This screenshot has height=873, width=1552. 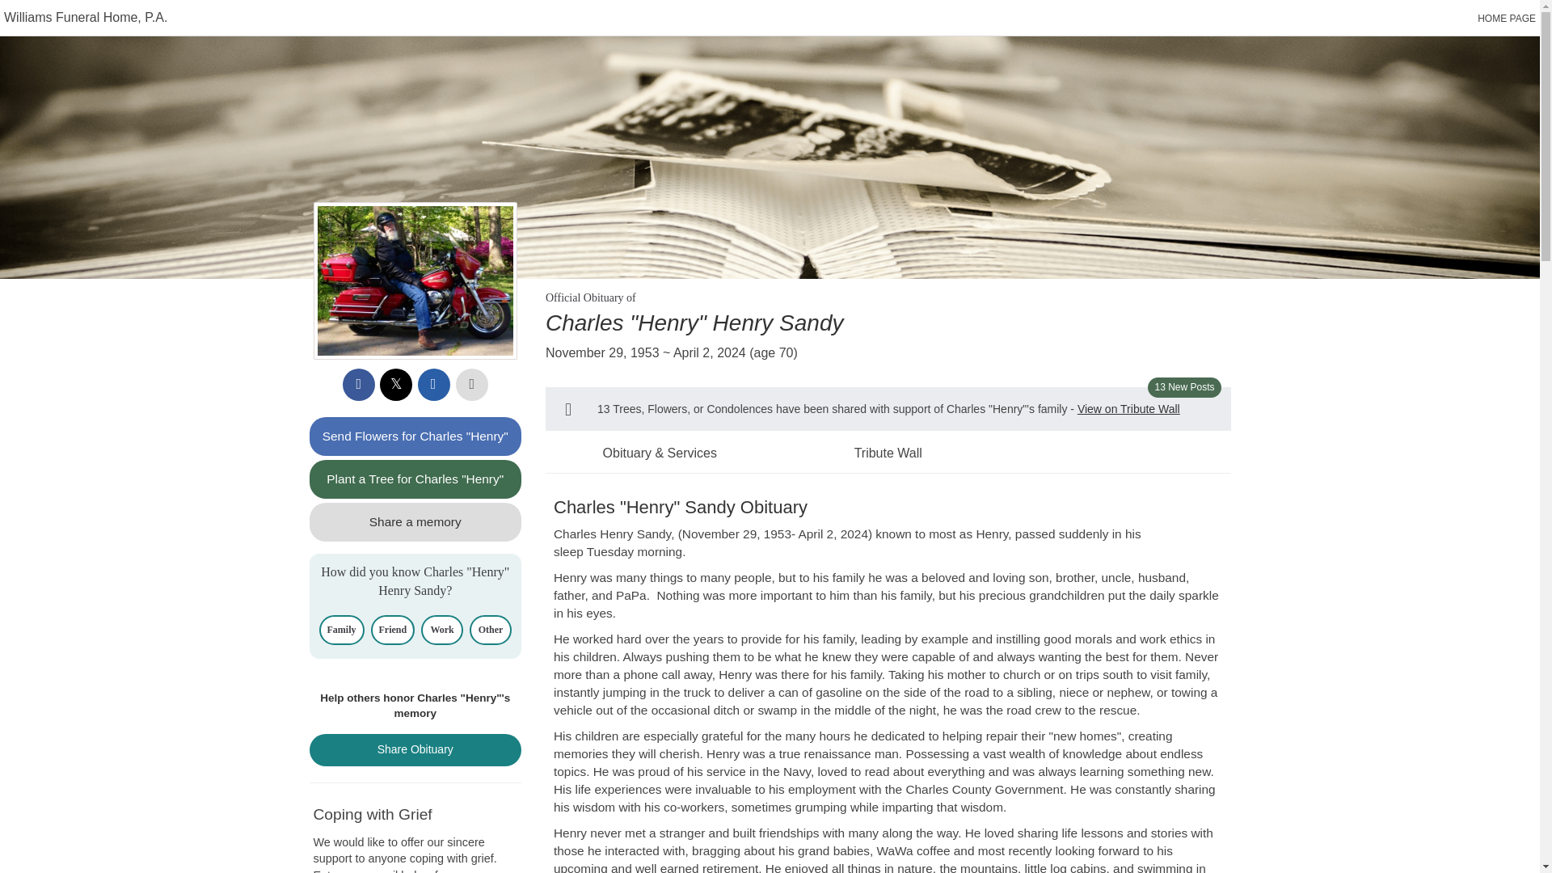 What do you see at coordinates (415, 479) in the screenshot?
I see `Plant a Tree for Charles "Henry"` at bounding box center [415, 479].